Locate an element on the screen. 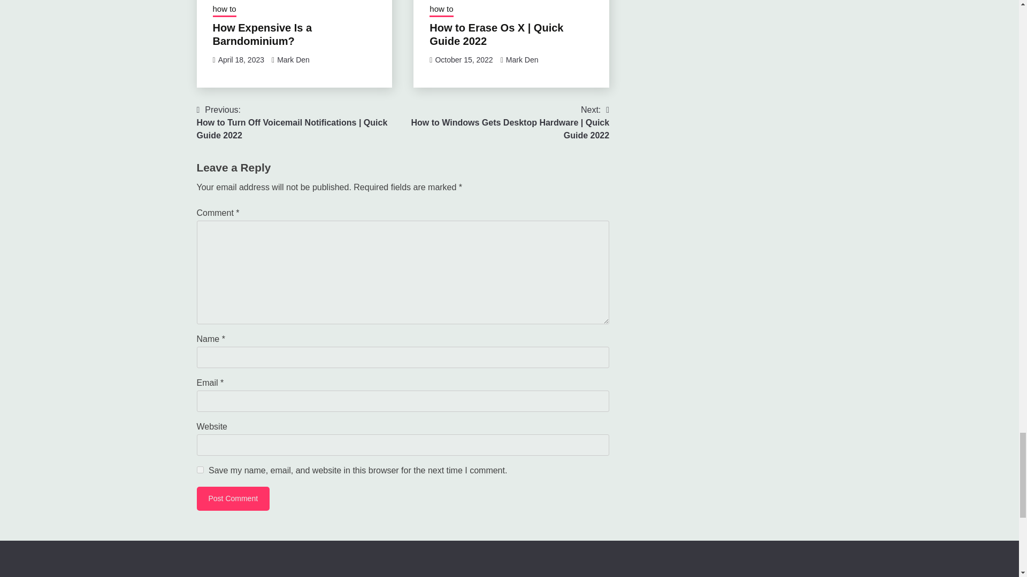 This screenshot has height=577, width=1027. yes is located at coordinates (200, 469).